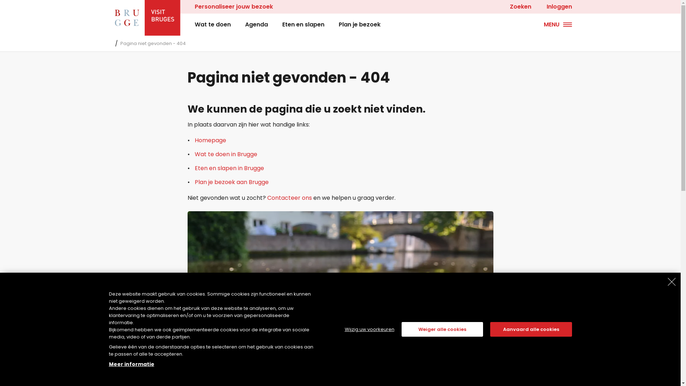 Image resolution: width=686 pixels, height=386 pixels. I want to click on Homepage, so click(210, 140).